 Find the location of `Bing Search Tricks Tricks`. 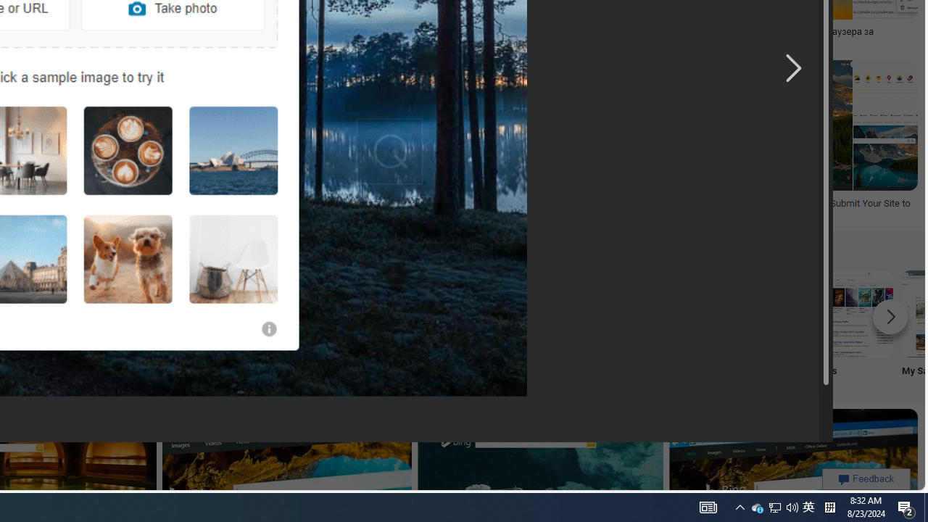

Bing Search Tricks Tricks is located at coordinates (754, 326).